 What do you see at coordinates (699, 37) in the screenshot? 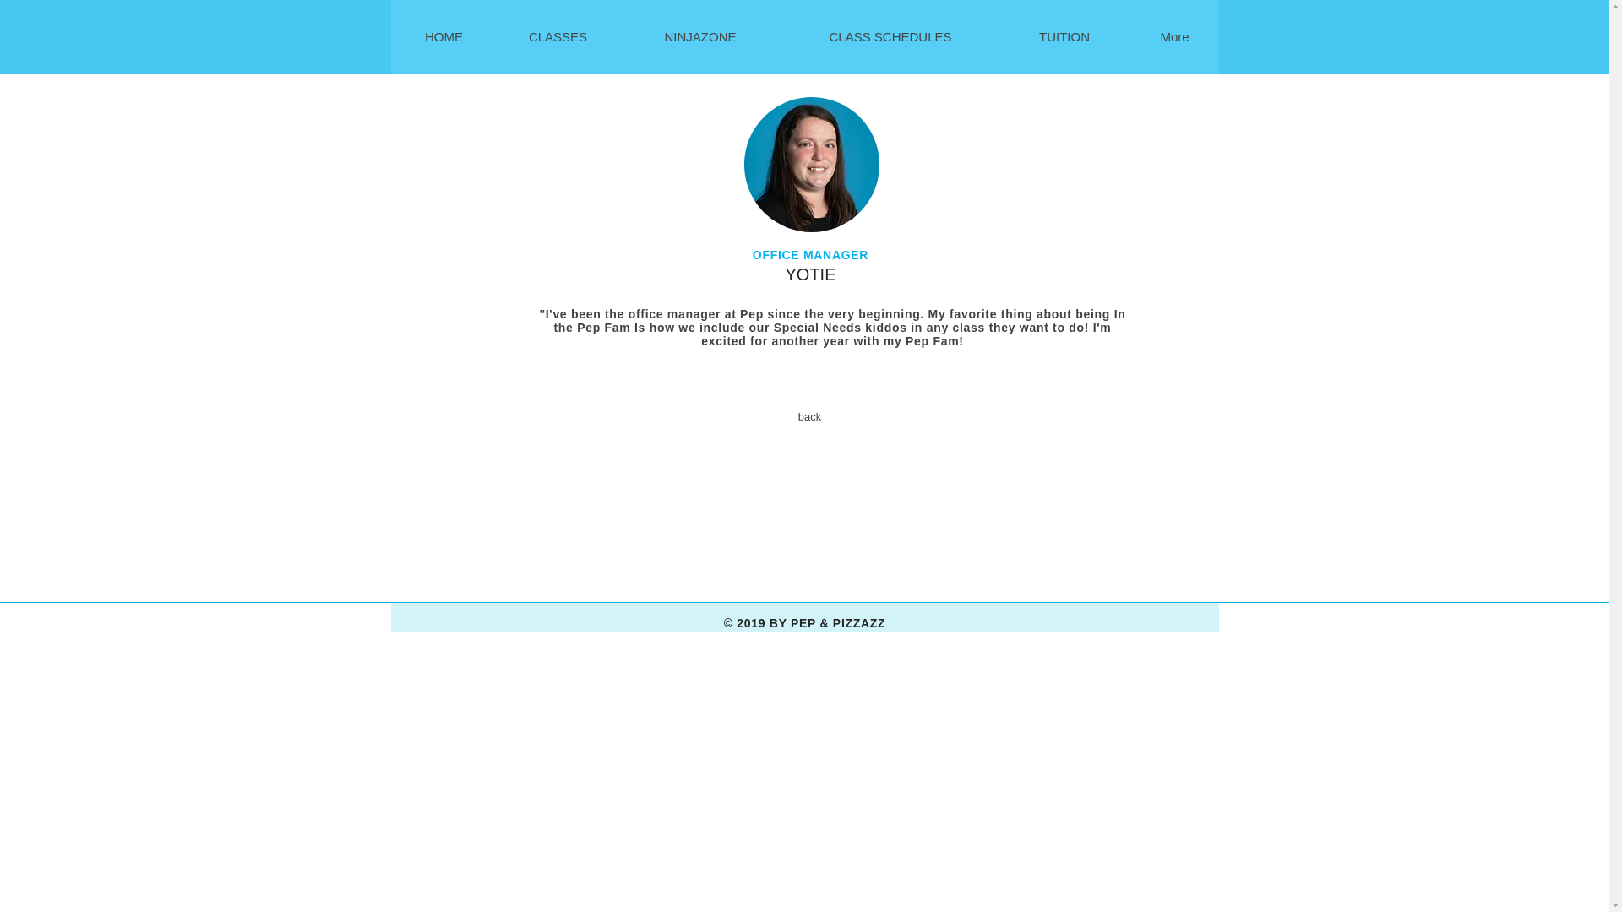
I see `NINJAZONE` at bounding box center [699, 37].